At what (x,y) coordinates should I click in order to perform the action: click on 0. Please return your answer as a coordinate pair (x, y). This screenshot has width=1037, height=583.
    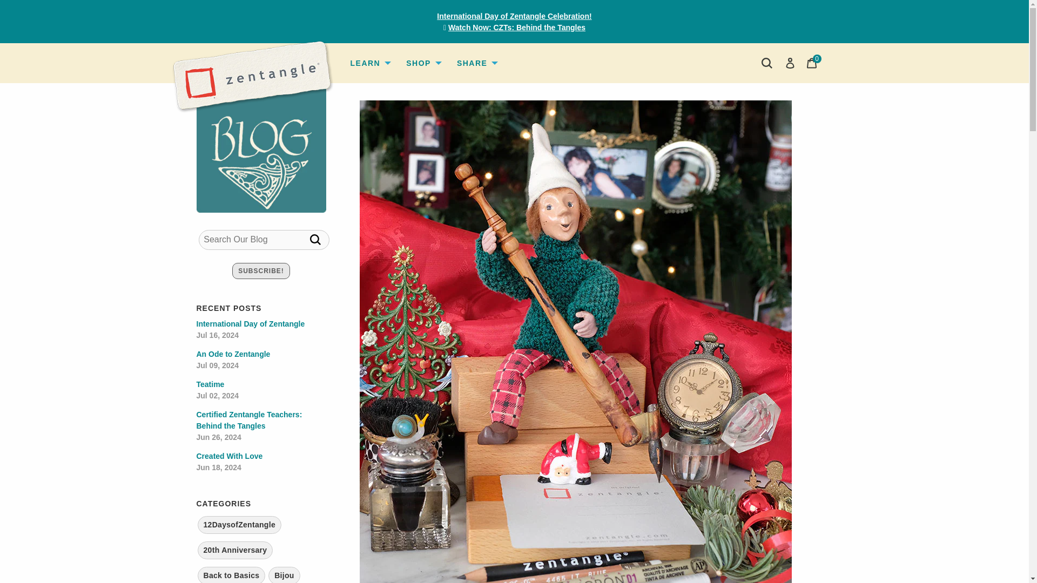
    Looking at the image, I should click on (812, 63).